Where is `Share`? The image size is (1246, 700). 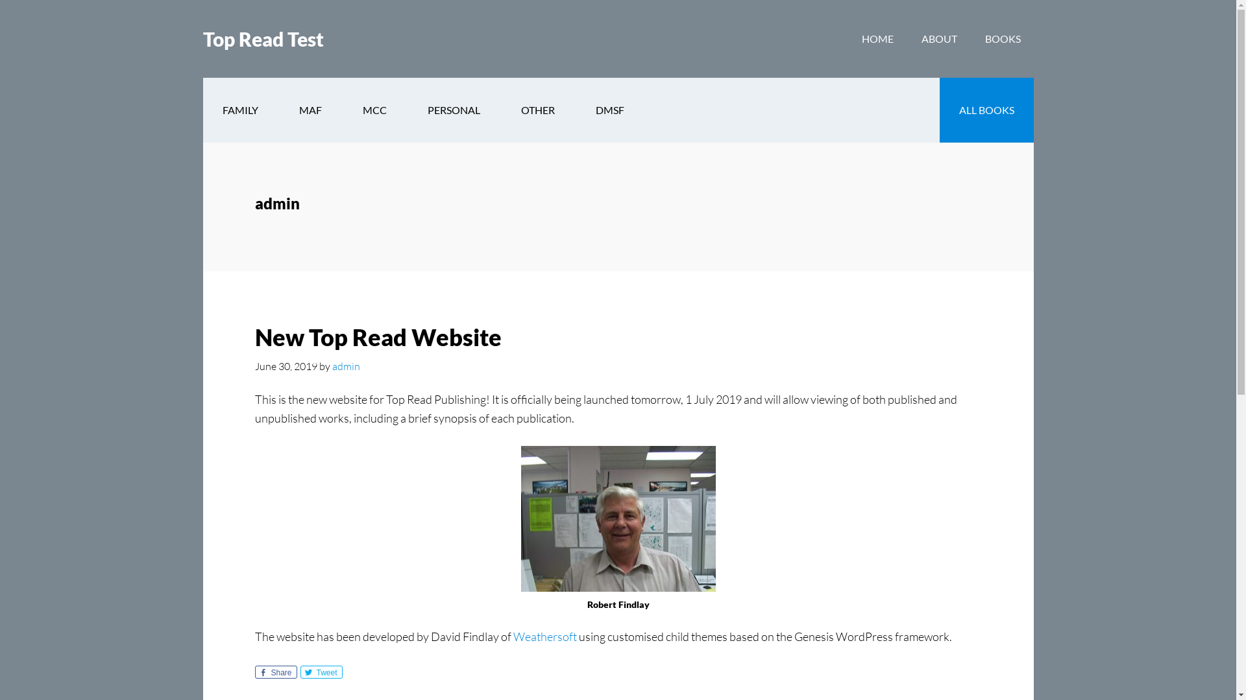
Share is located at coordinates (275, 672).